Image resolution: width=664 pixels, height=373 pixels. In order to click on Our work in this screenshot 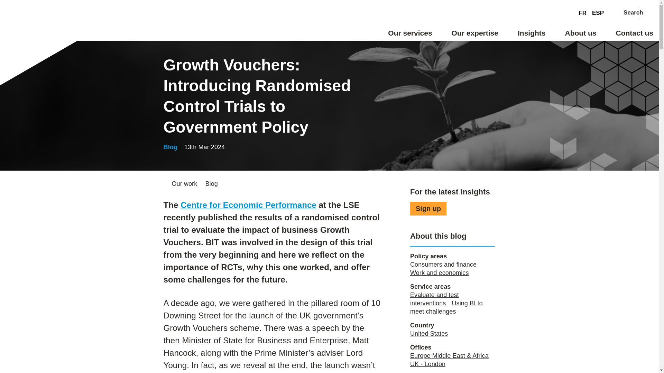, I will do `click(184, 184)`.